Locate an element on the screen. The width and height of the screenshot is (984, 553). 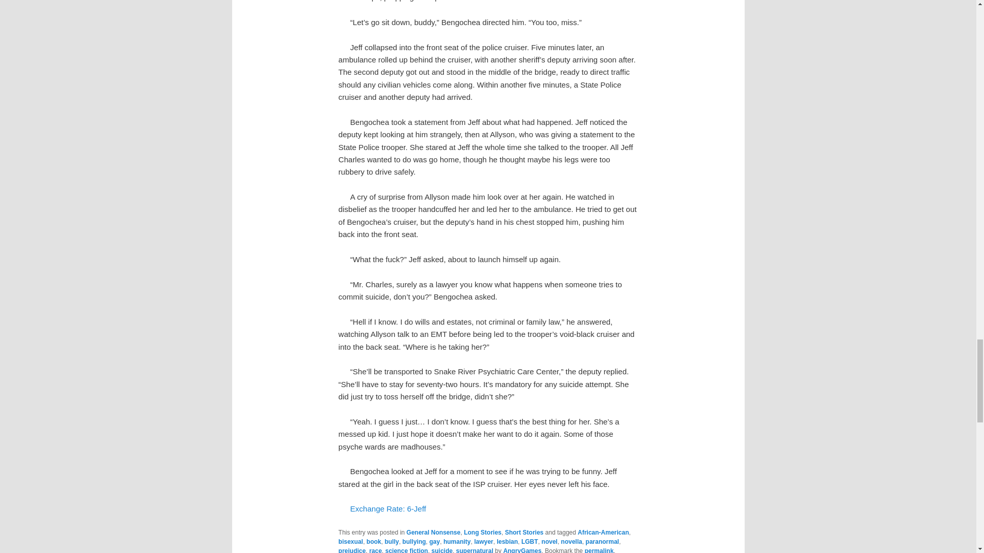
African-American is located at coordinates (603, 532).